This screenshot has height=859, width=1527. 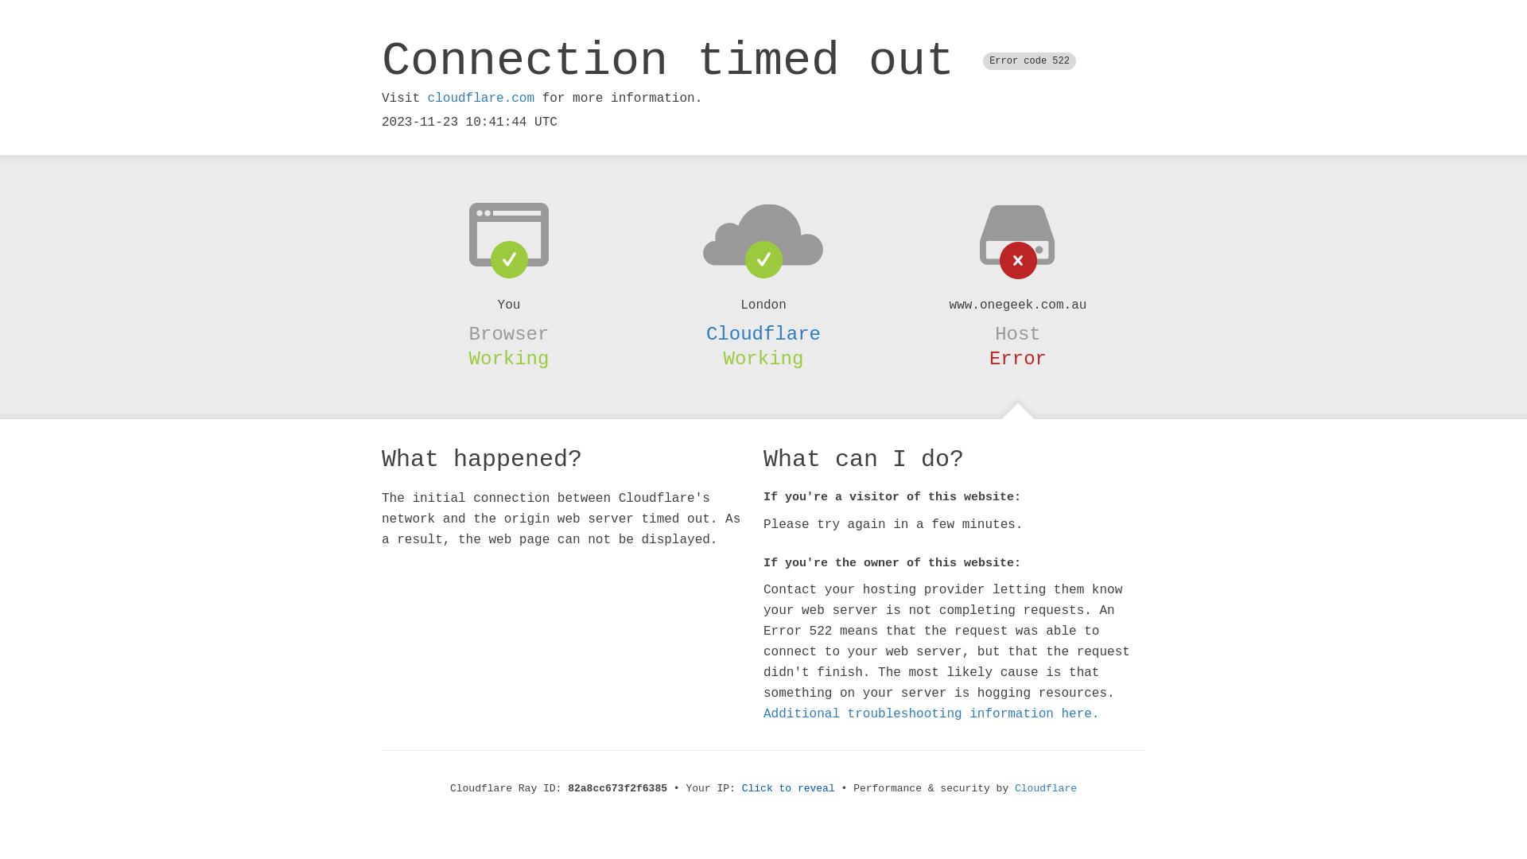 I want to click on cloudflare.com, so click(x=481, y=99).